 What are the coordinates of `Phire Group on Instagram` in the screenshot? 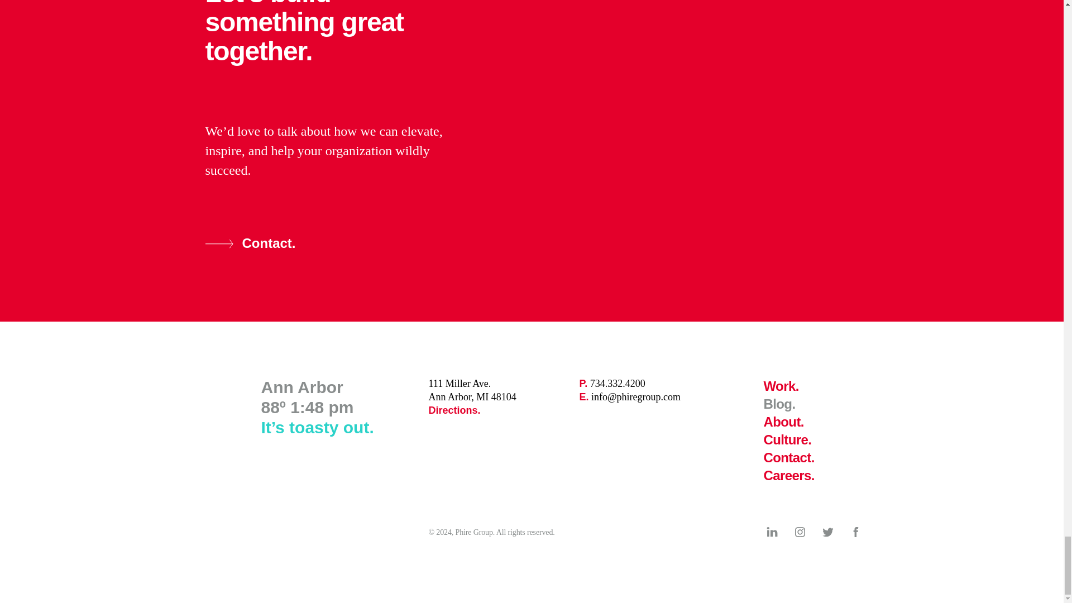 It's located at (827, 532).